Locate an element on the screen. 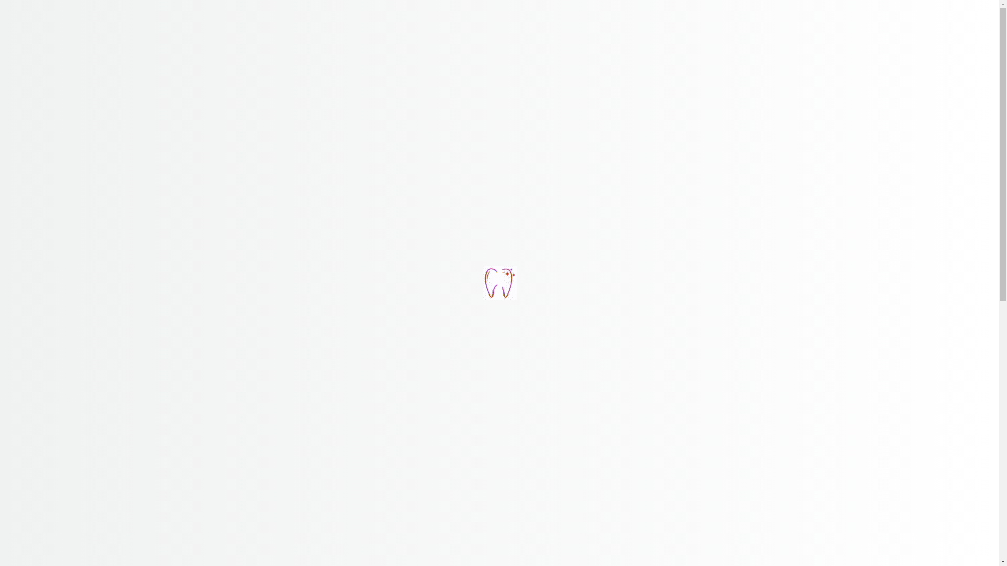 This screenshot has height=566, width=1007. Home is located at coordinates (370, 68).